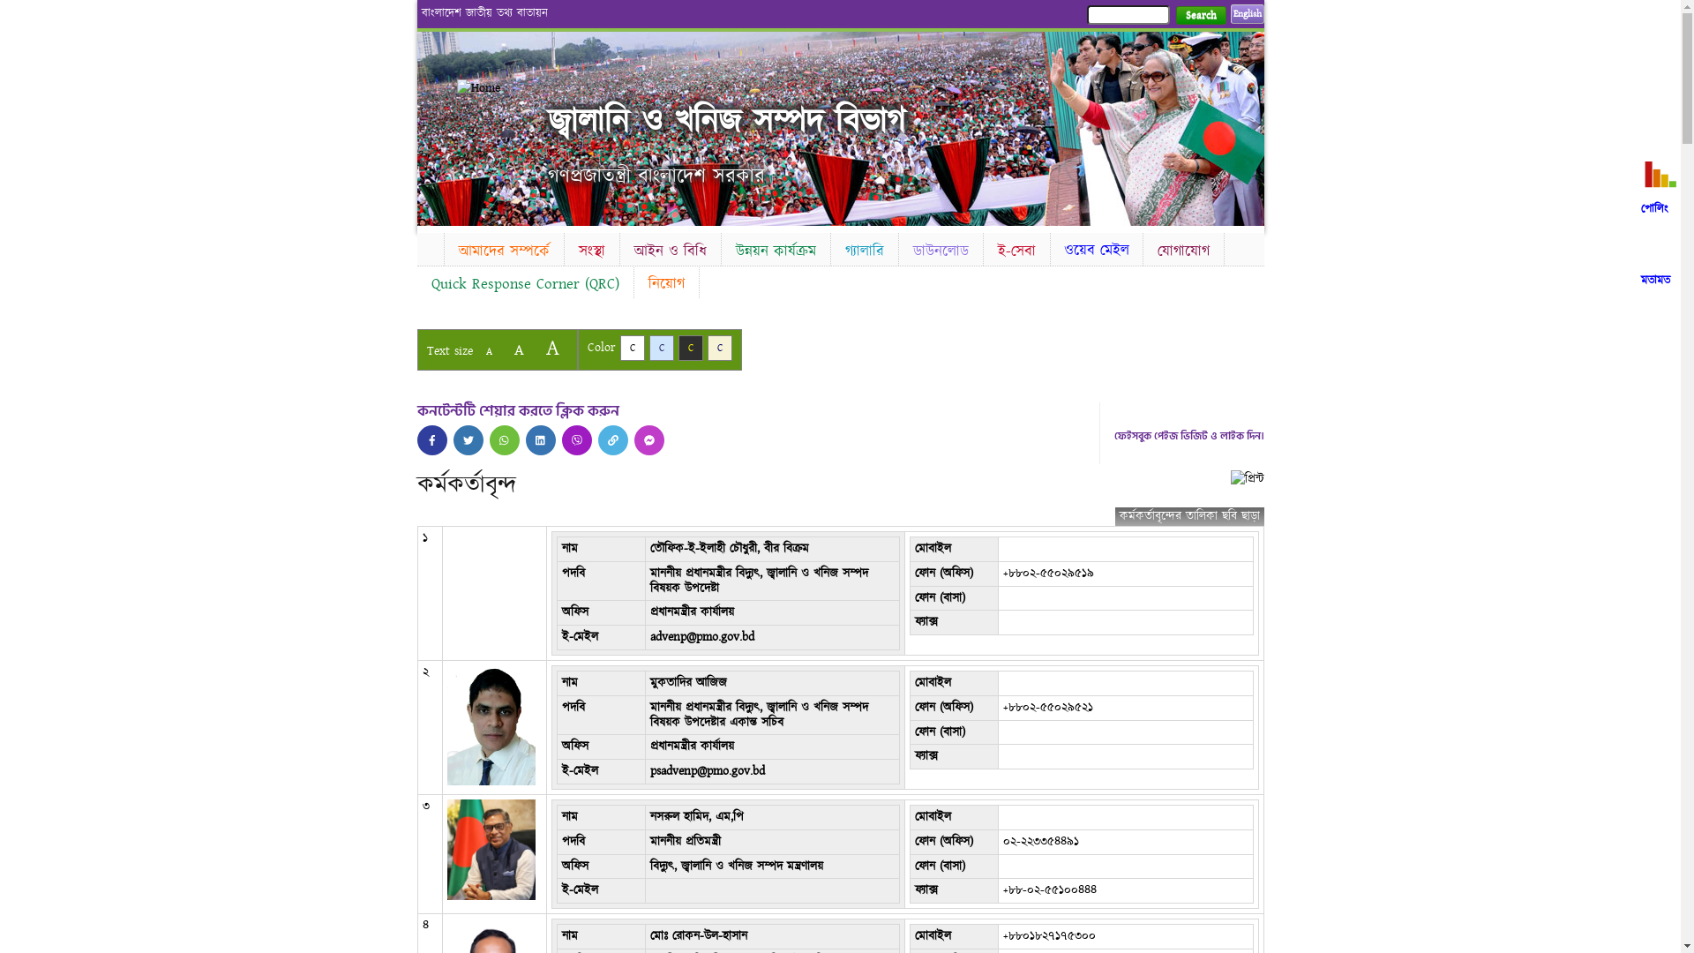 The width and height of the screenshot is (1694, 953). I want to click on Search, so click(1200, 16).